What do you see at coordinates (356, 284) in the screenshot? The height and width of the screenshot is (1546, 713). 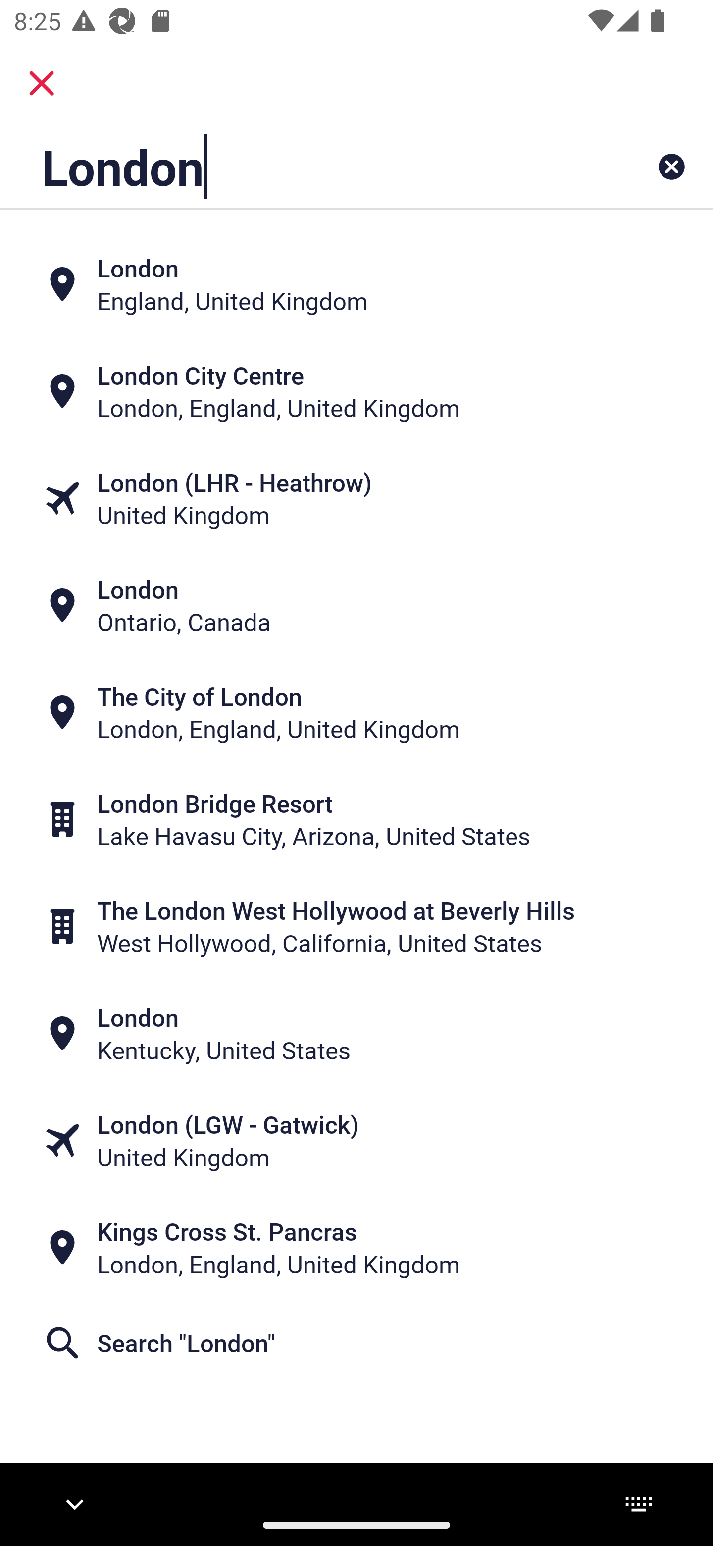 I see `London England, United Kingdom` at bounding box center [356, 284].